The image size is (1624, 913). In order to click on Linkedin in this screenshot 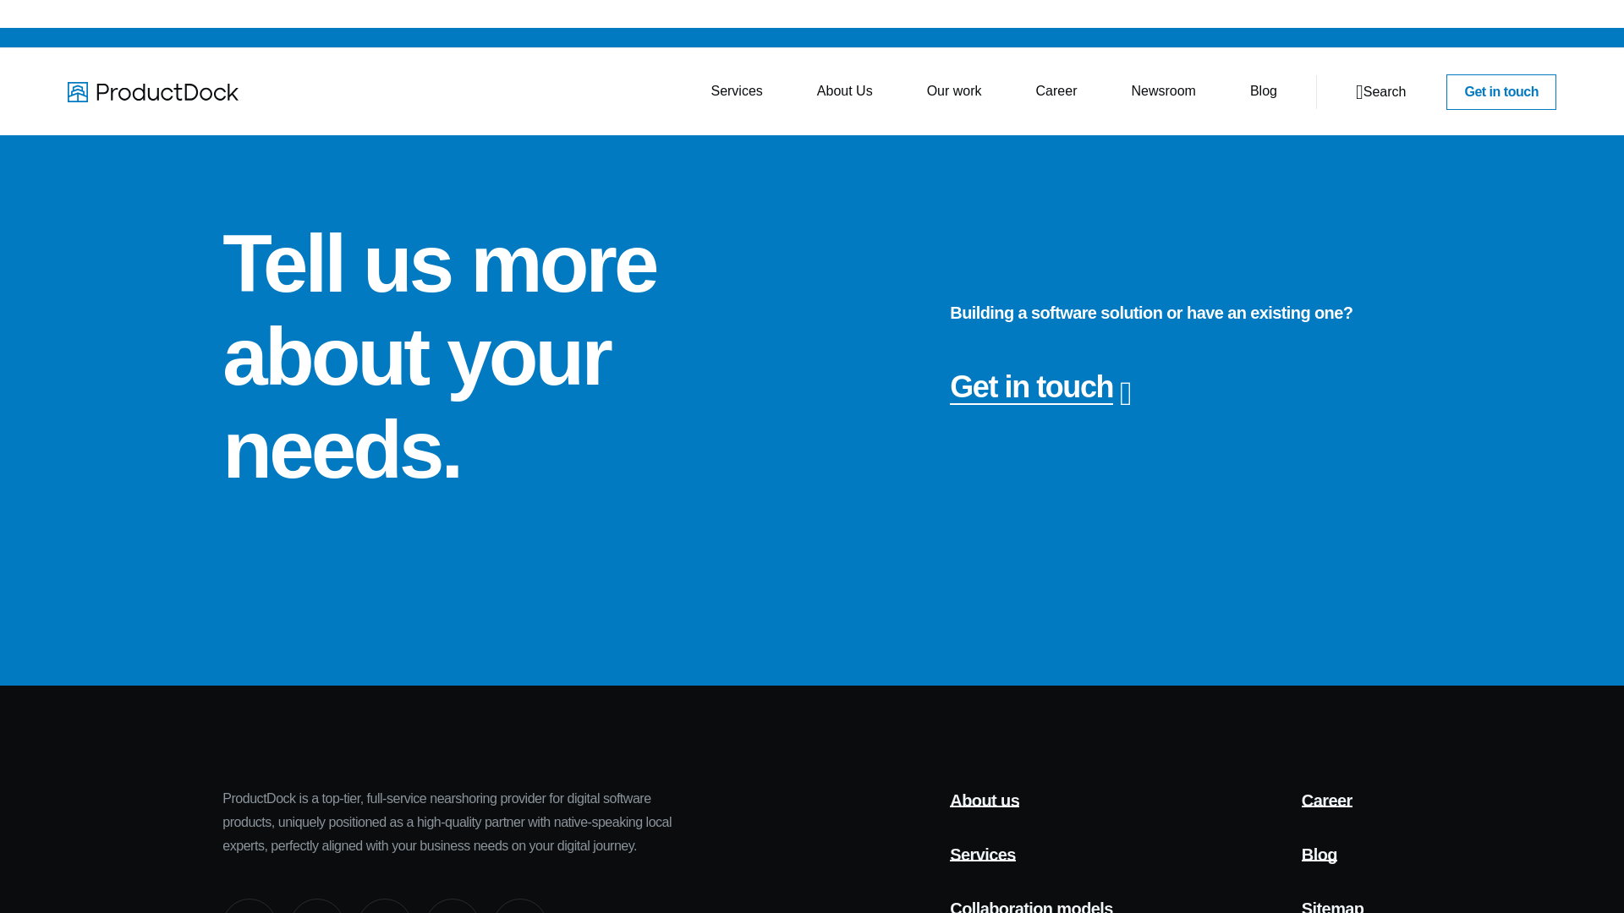, I will do `click(249, 905)`.